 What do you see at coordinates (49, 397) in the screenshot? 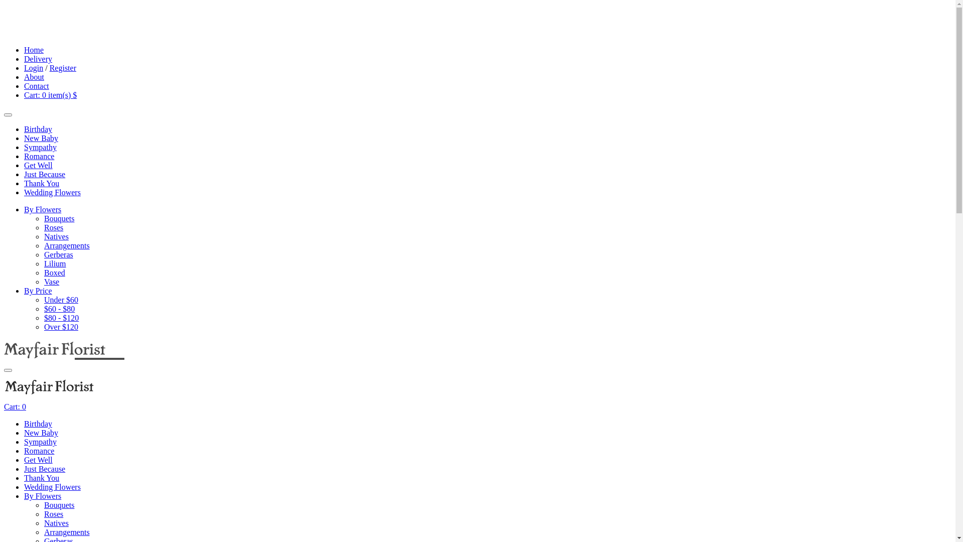
I see `Mayfair Florist` at bounding box center [49, 397].